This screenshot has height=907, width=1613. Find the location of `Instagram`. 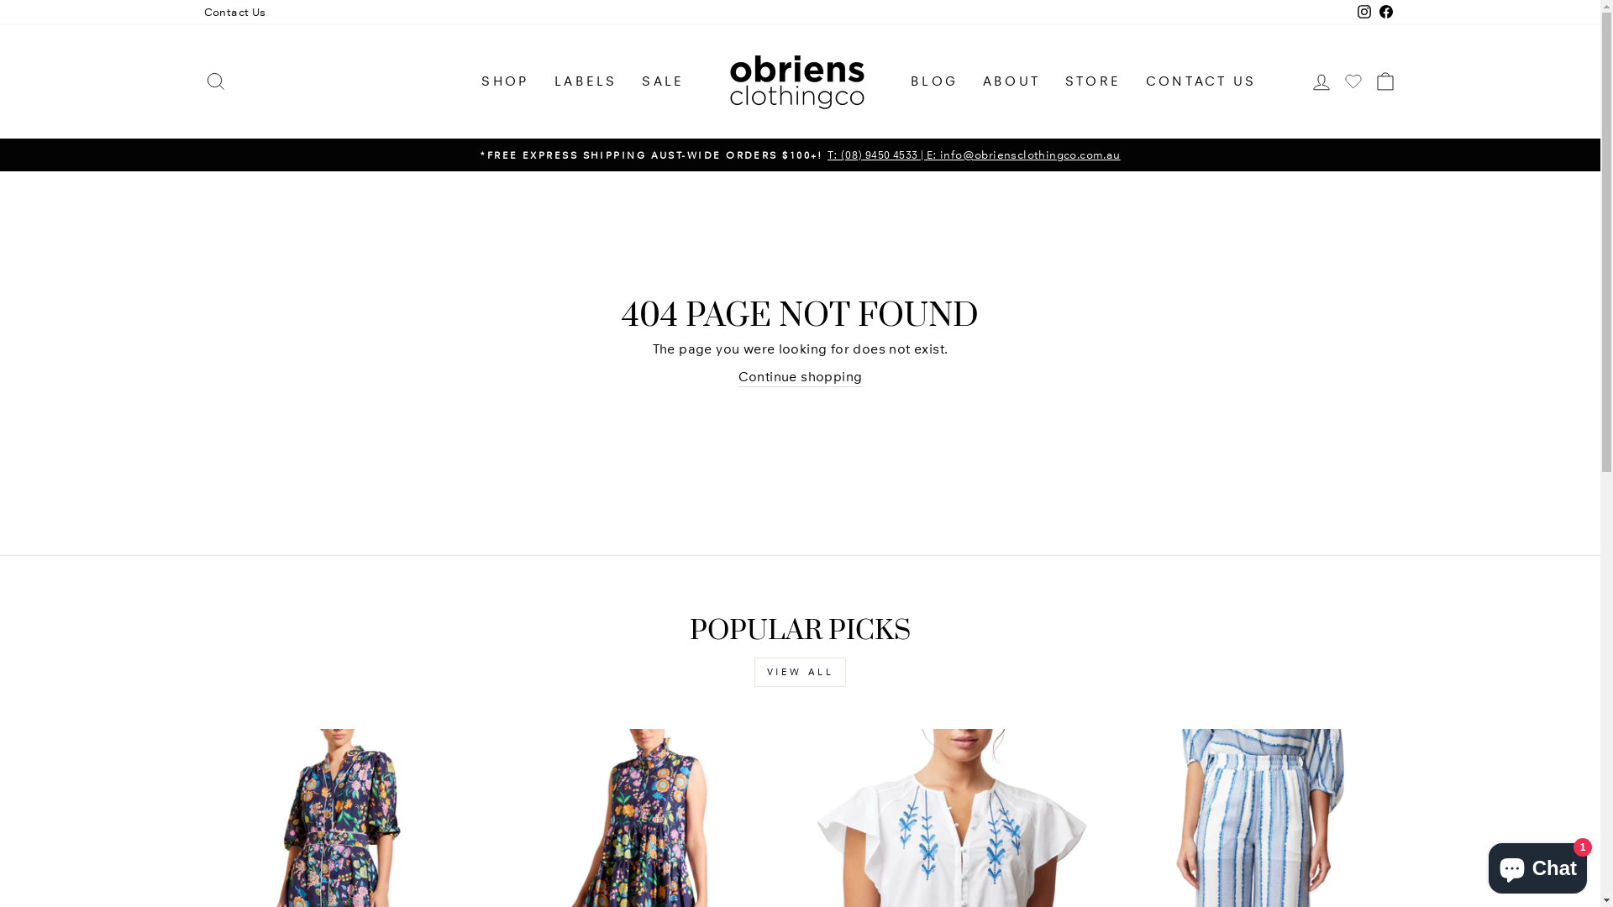

Instagram is located at coordinates (1363, 12).